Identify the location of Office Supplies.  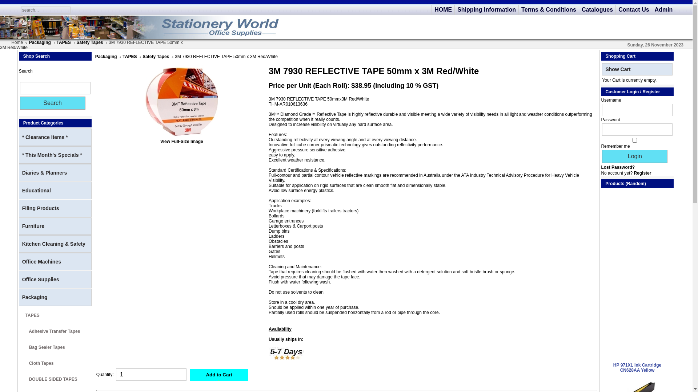
(55, 279).